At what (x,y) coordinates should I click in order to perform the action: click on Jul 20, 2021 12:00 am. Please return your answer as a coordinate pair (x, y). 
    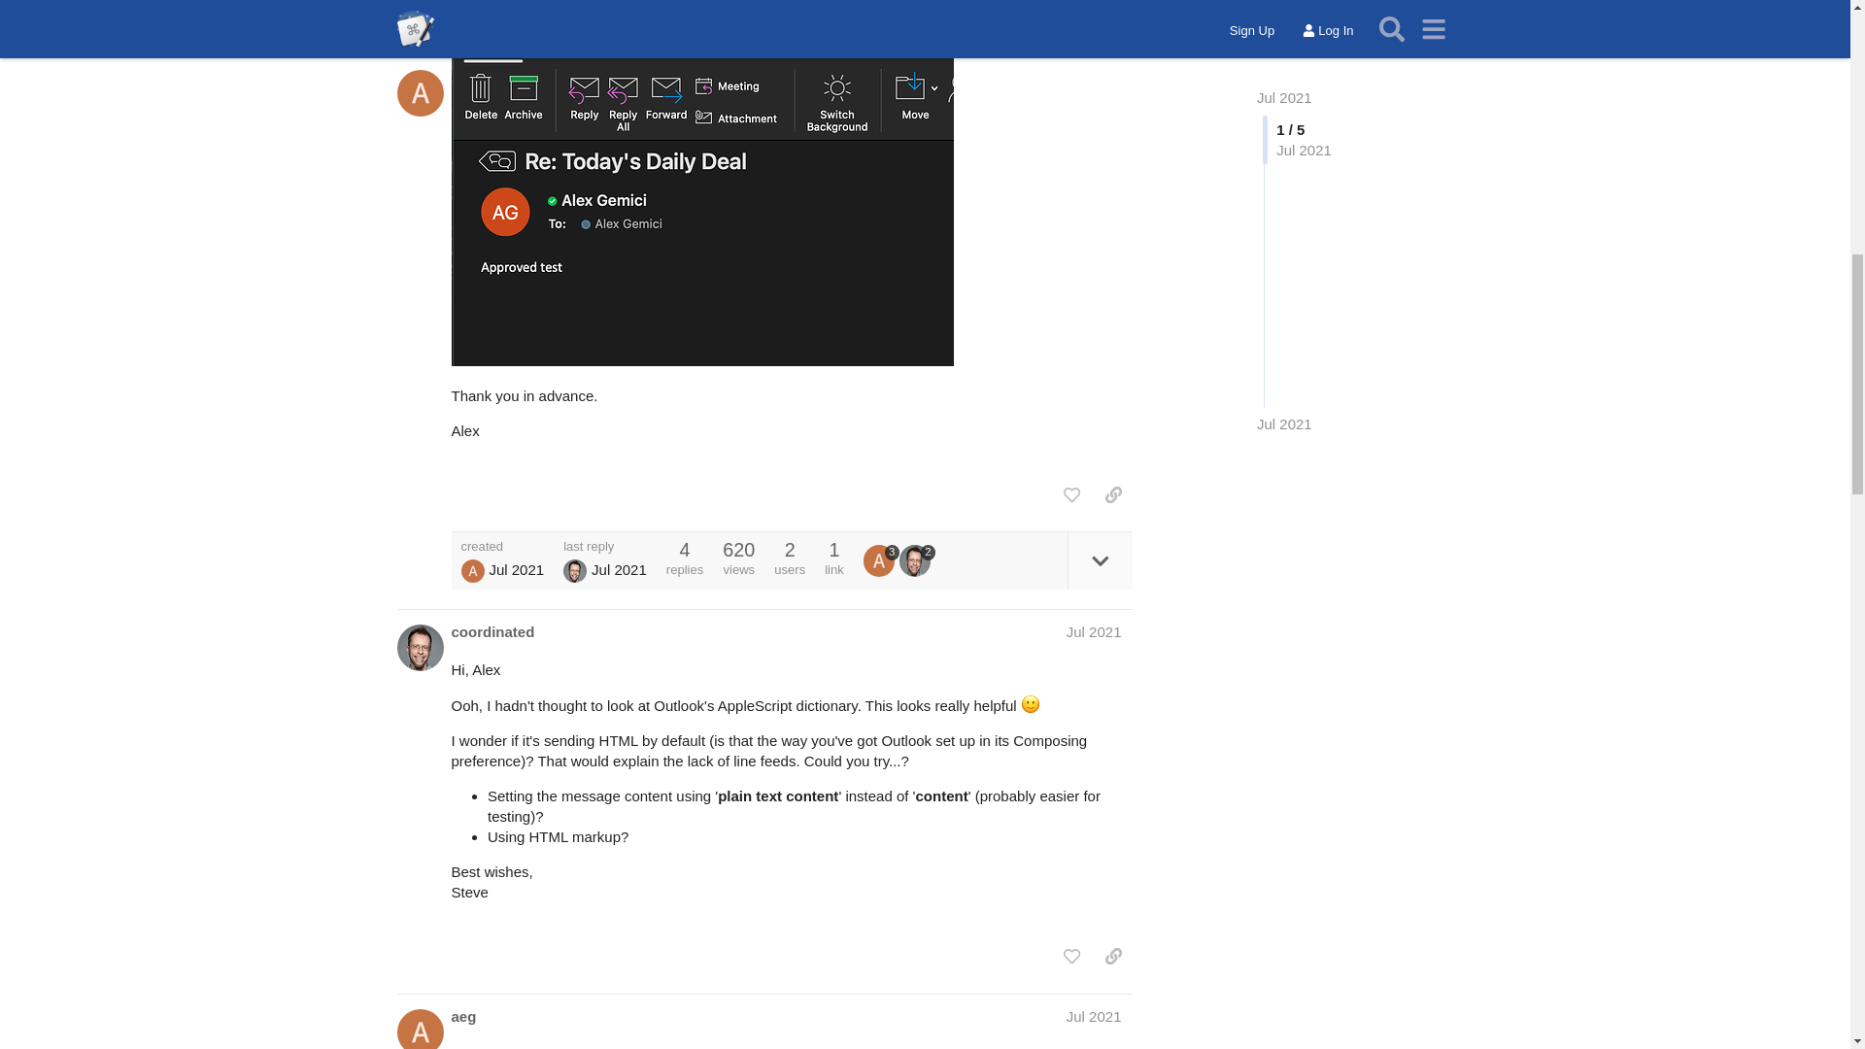
    Looking at the image, I should click on (619, 569).